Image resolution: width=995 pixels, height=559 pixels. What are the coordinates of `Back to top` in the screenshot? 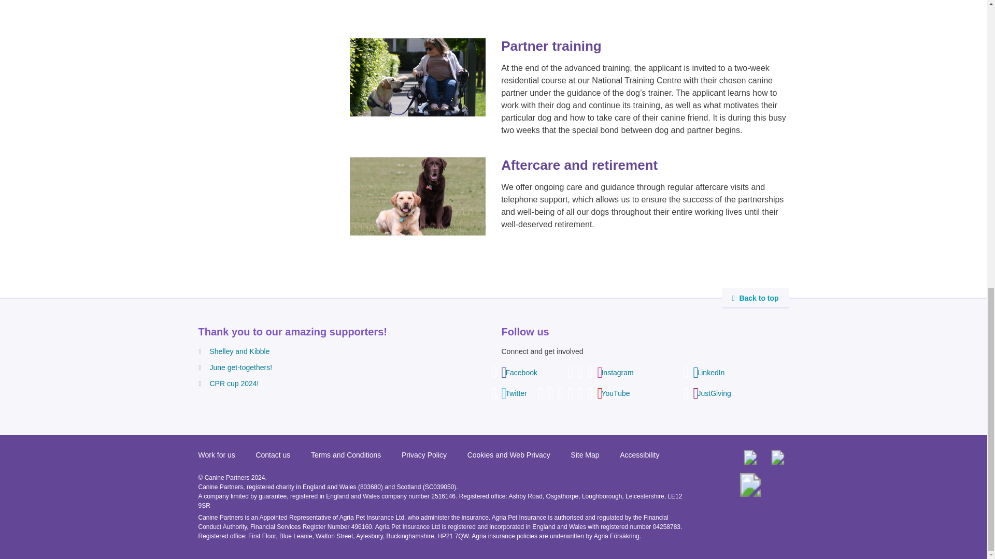 It's located at (755, 298).